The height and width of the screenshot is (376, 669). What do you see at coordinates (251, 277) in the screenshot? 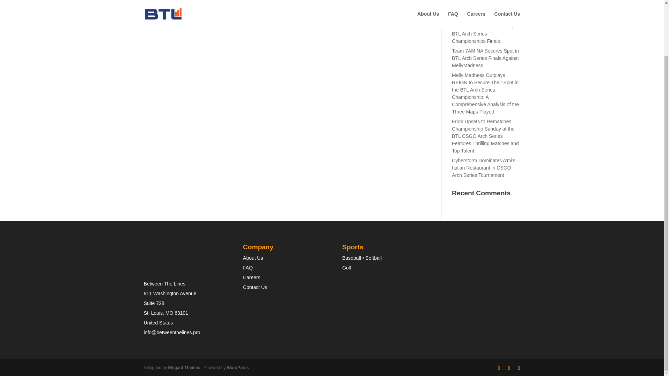
I see `Careers` at bounding box center [251, 277].